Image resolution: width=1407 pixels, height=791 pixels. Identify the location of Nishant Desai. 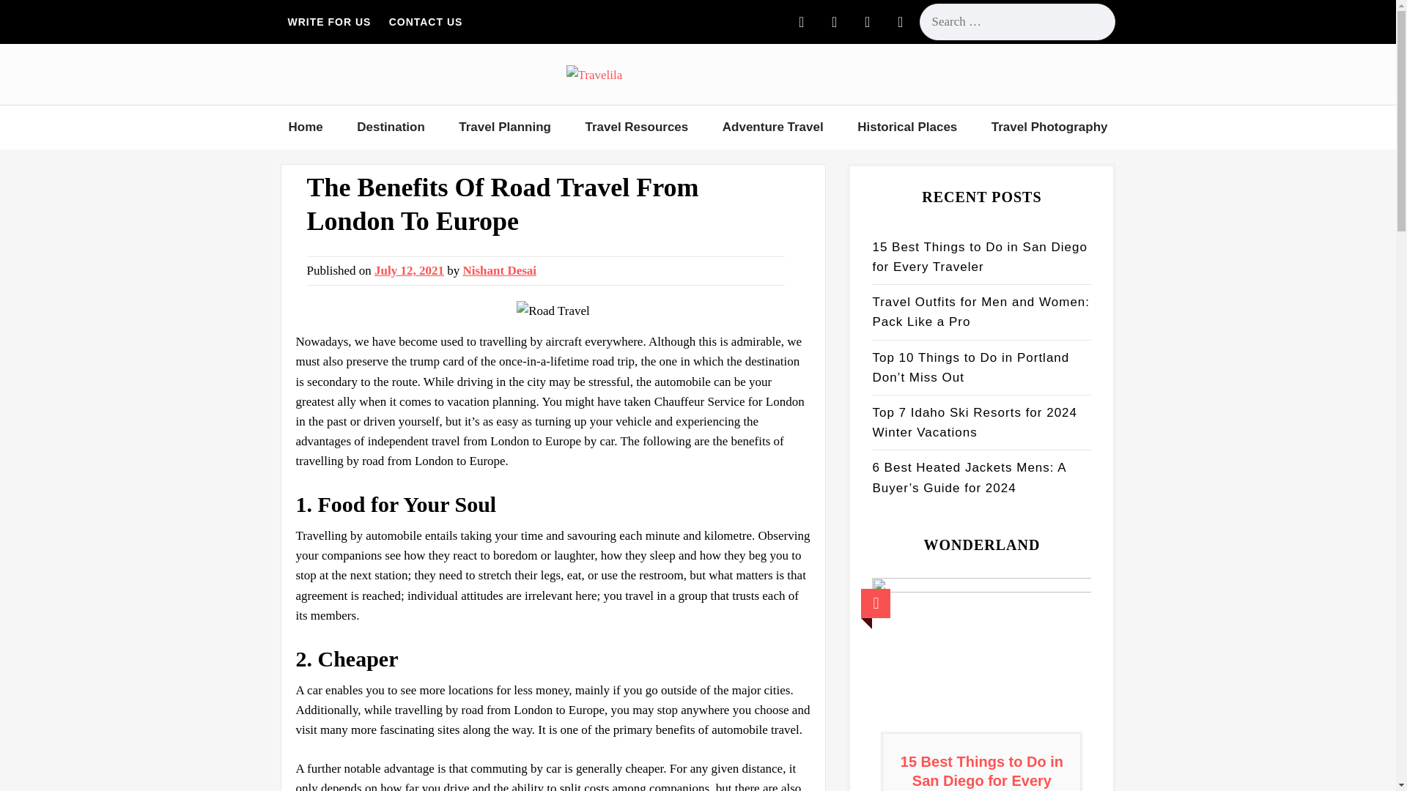
(500, 270).